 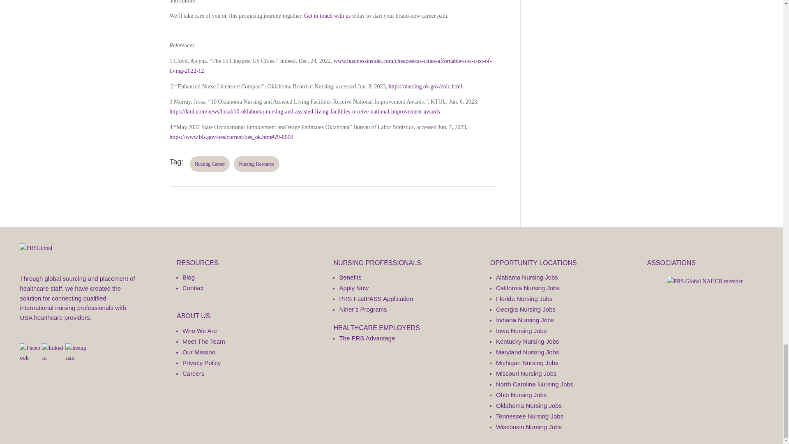 I want to click on Privacy Policy, so click(x=201, y=363).